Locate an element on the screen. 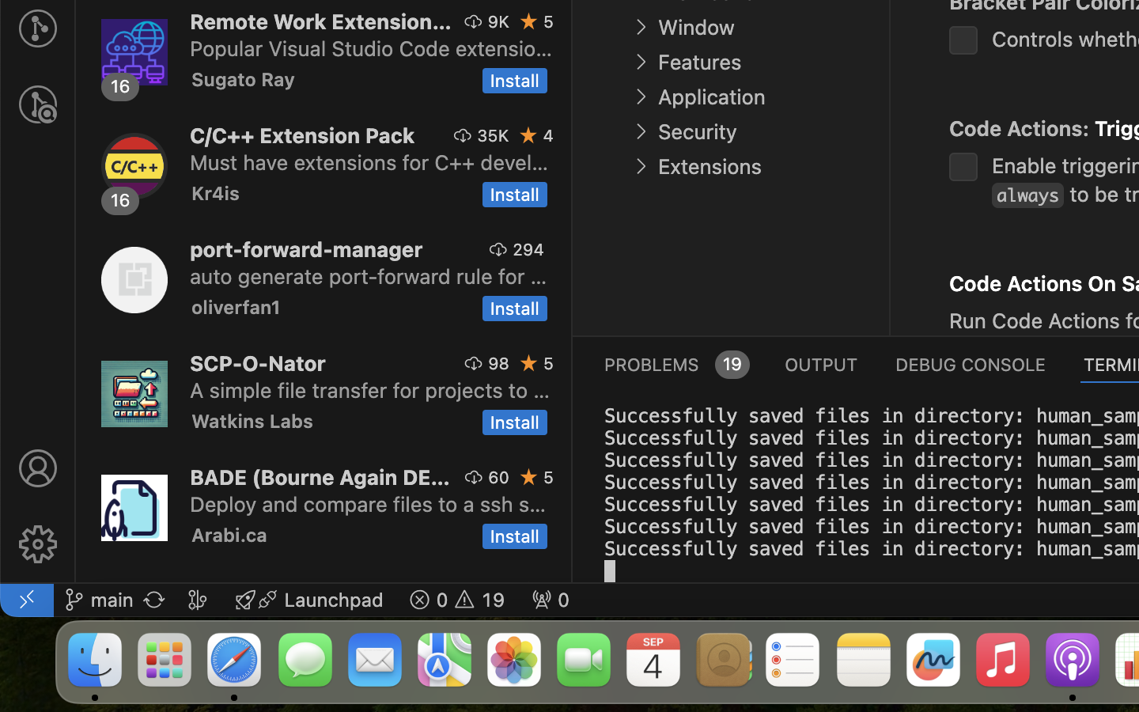 The width and height of the screenshot is (1139, 712). C/C++ Extension Pack is located at coordinates (303, 135).